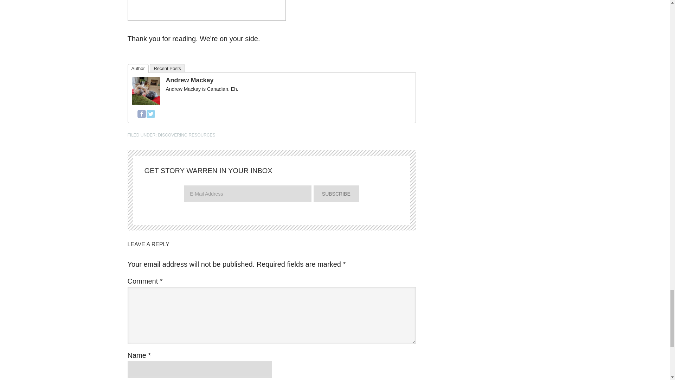 Image resolution: width=675 pixels, height=380 pixels. Describe the element at coordinates (336, 194) in the screenshot. I see `Subscribe` at that location.